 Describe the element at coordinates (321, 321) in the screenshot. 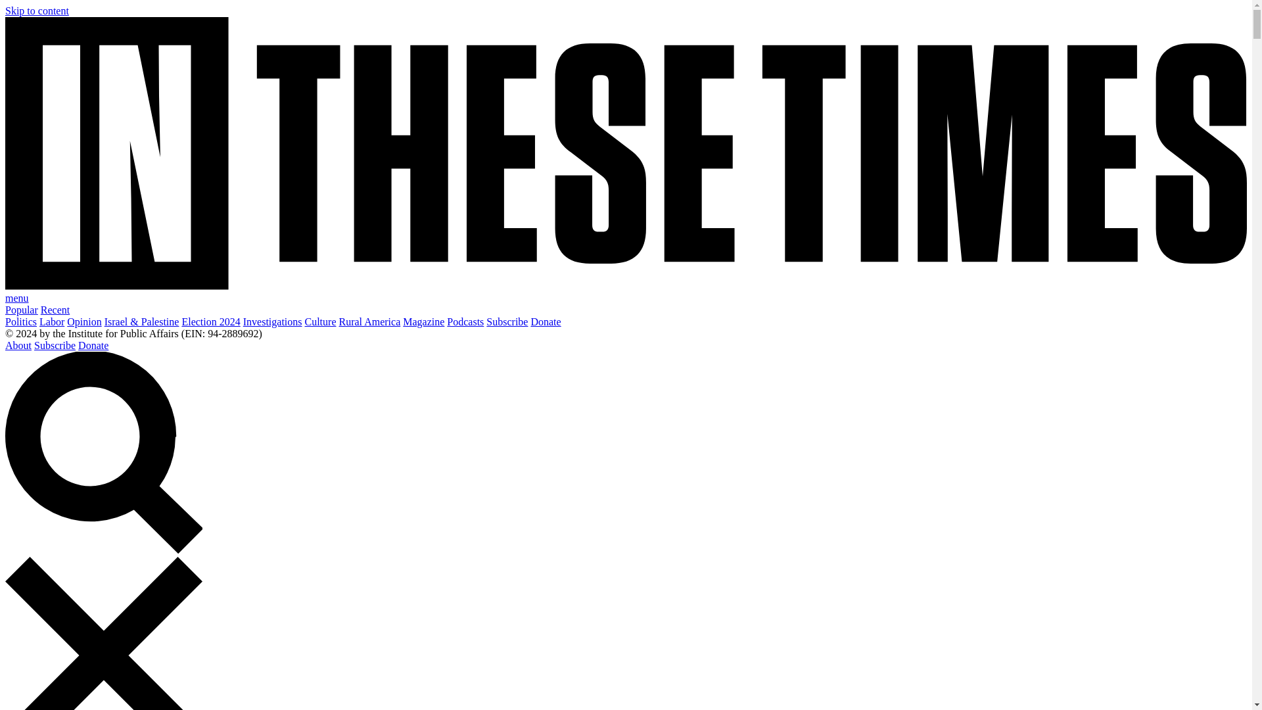

I see `Culture` at that location.